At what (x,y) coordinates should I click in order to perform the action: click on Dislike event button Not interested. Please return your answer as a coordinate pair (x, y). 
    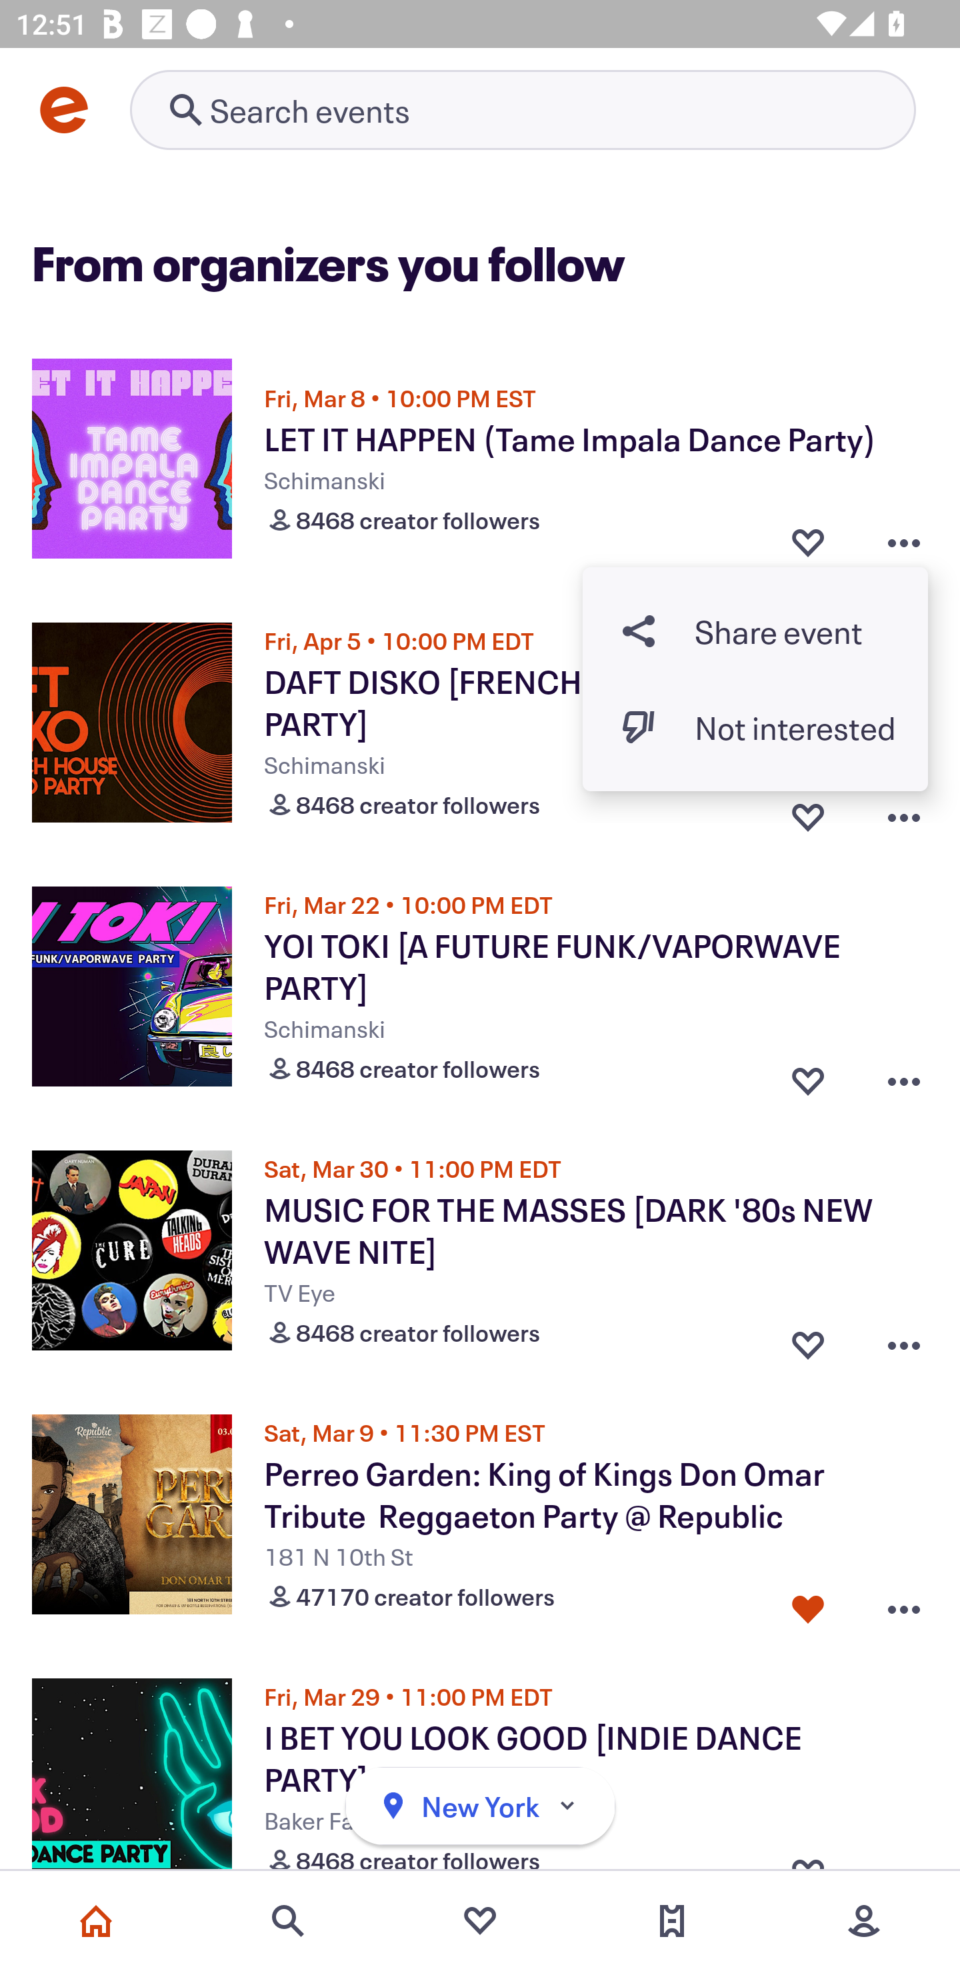
    Looking at the image, I should click on (755, 727).